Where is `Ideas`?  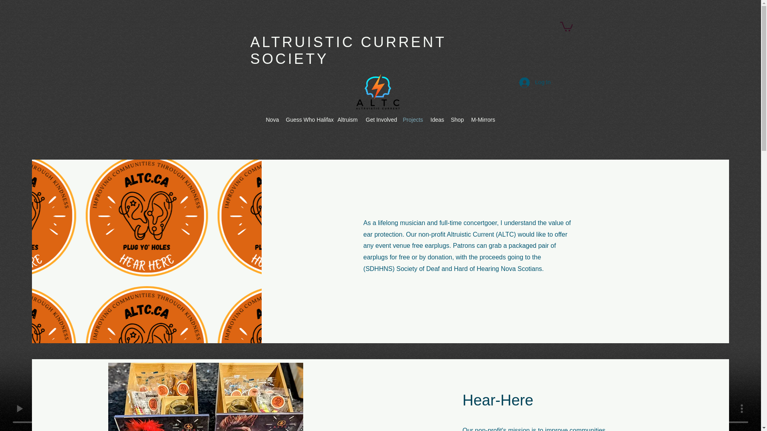
Ideas is located at coordinates (437, 120).